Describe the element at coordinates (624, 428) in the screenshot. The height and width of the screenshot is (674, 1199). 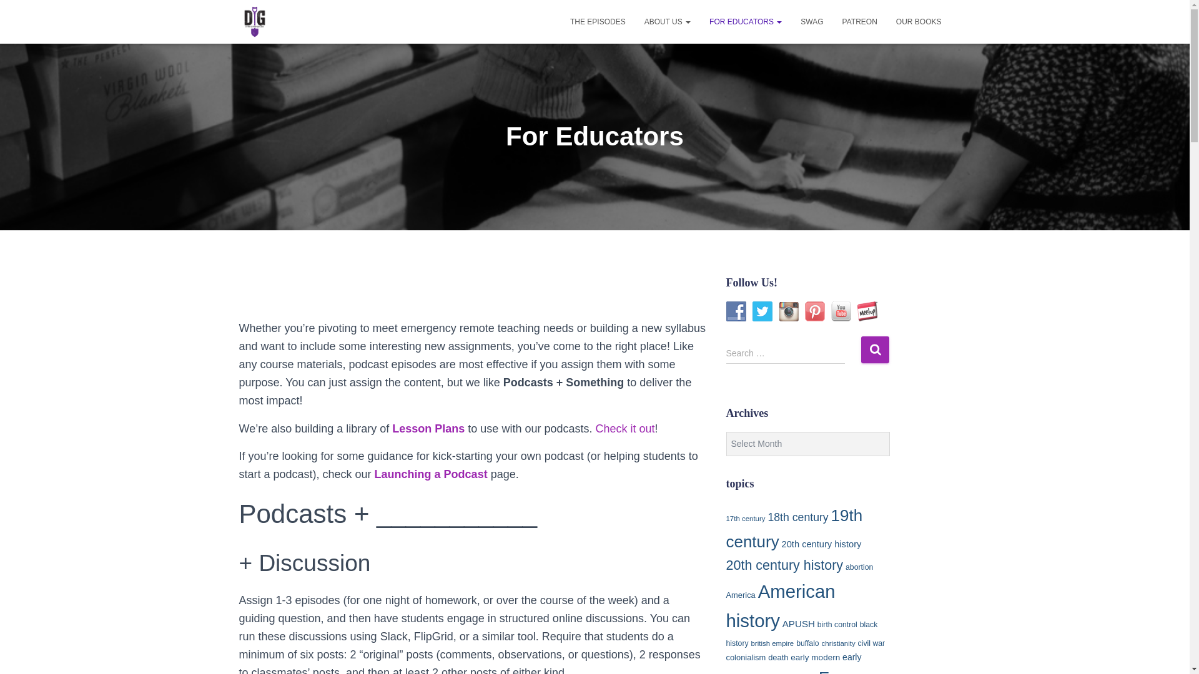
I see `Check it out` at that location.